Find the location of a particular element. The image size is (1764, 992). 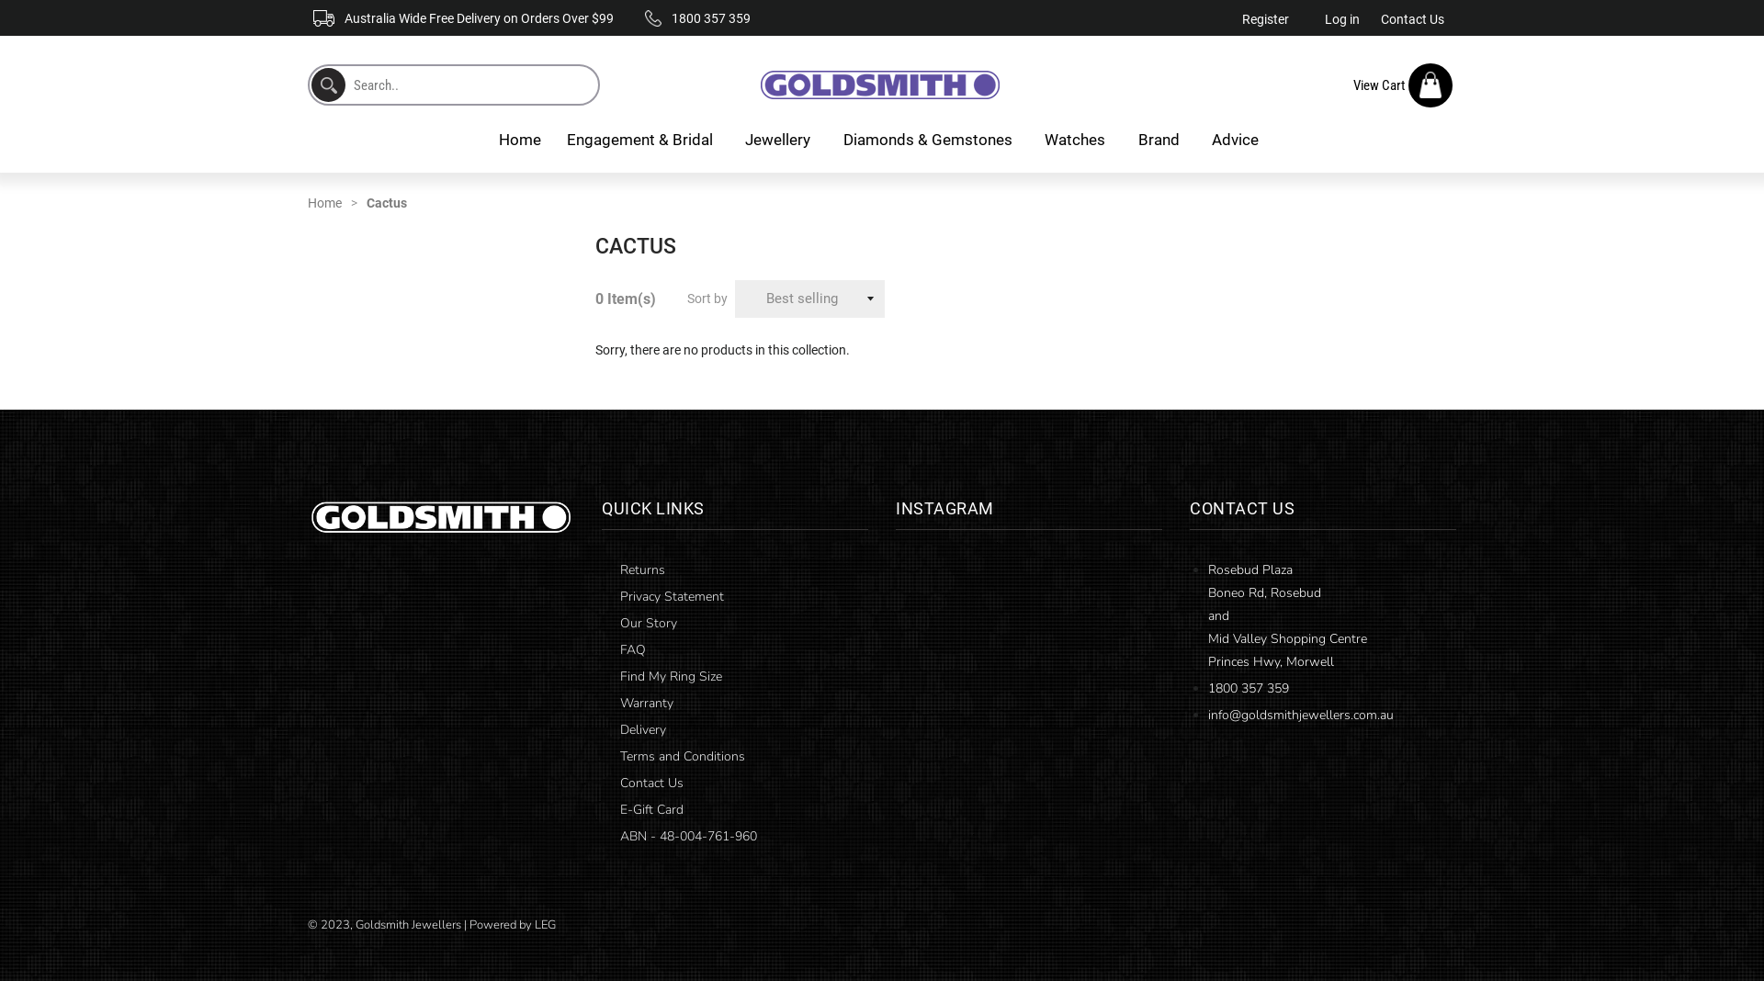

Warranty is located at coordinates (645, 704).